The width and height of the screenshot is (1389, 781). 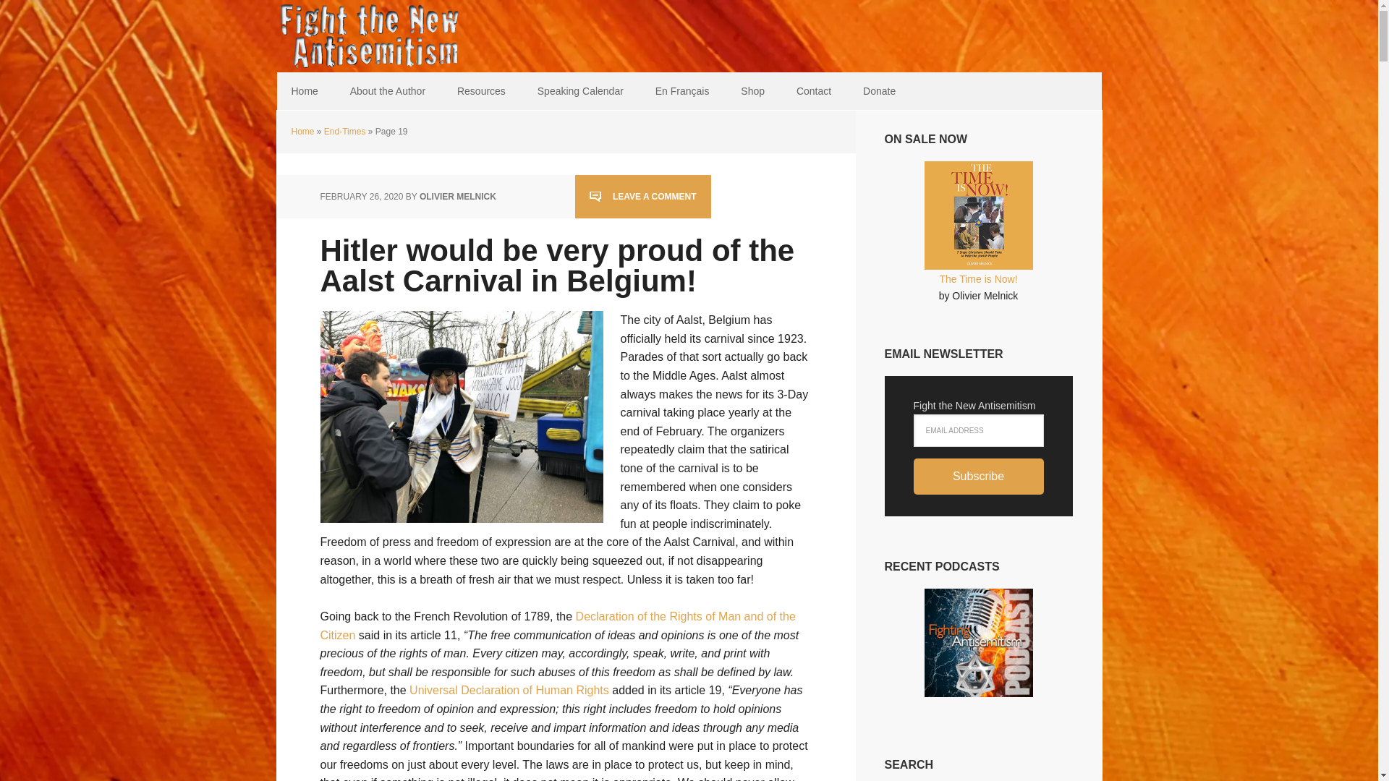 I want to click on Declaration of the Rights of Man and of the Citizen, so click(x=557, y=625).